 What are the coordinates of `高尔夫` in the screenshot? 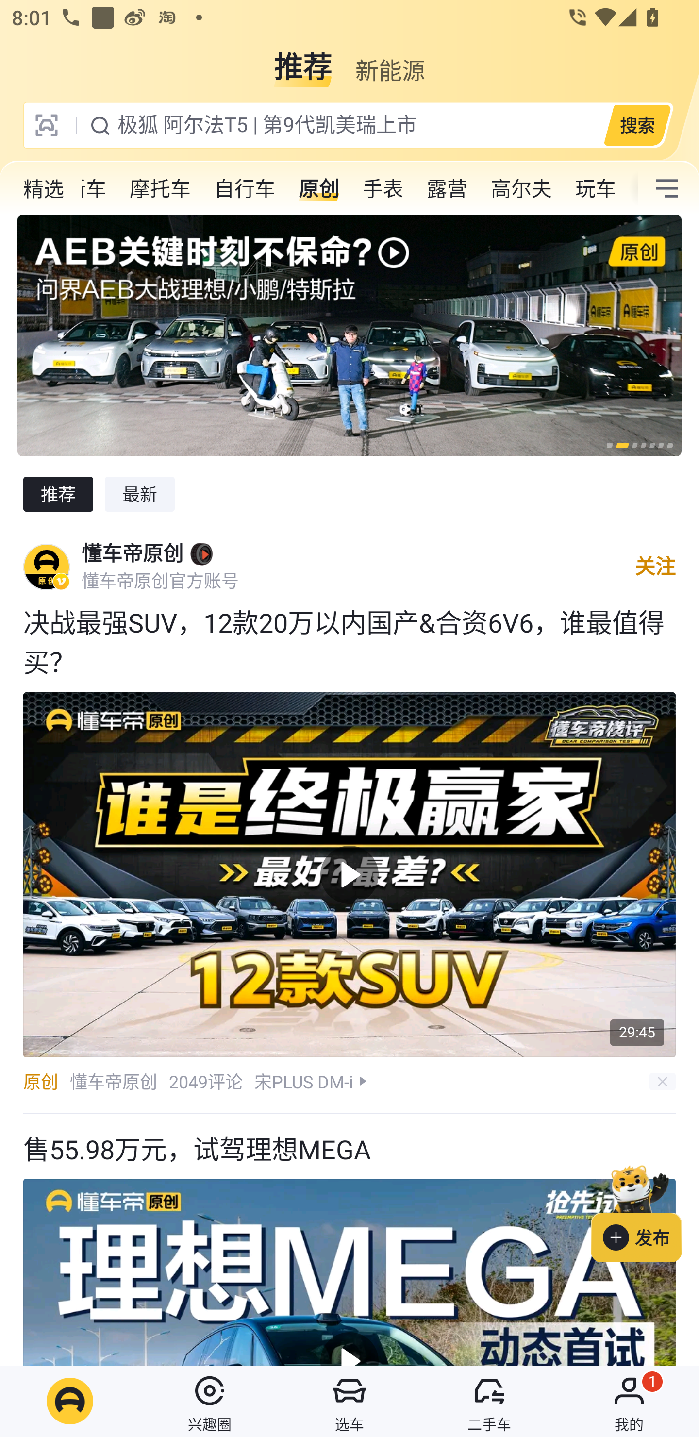 It's located at (521, 188).